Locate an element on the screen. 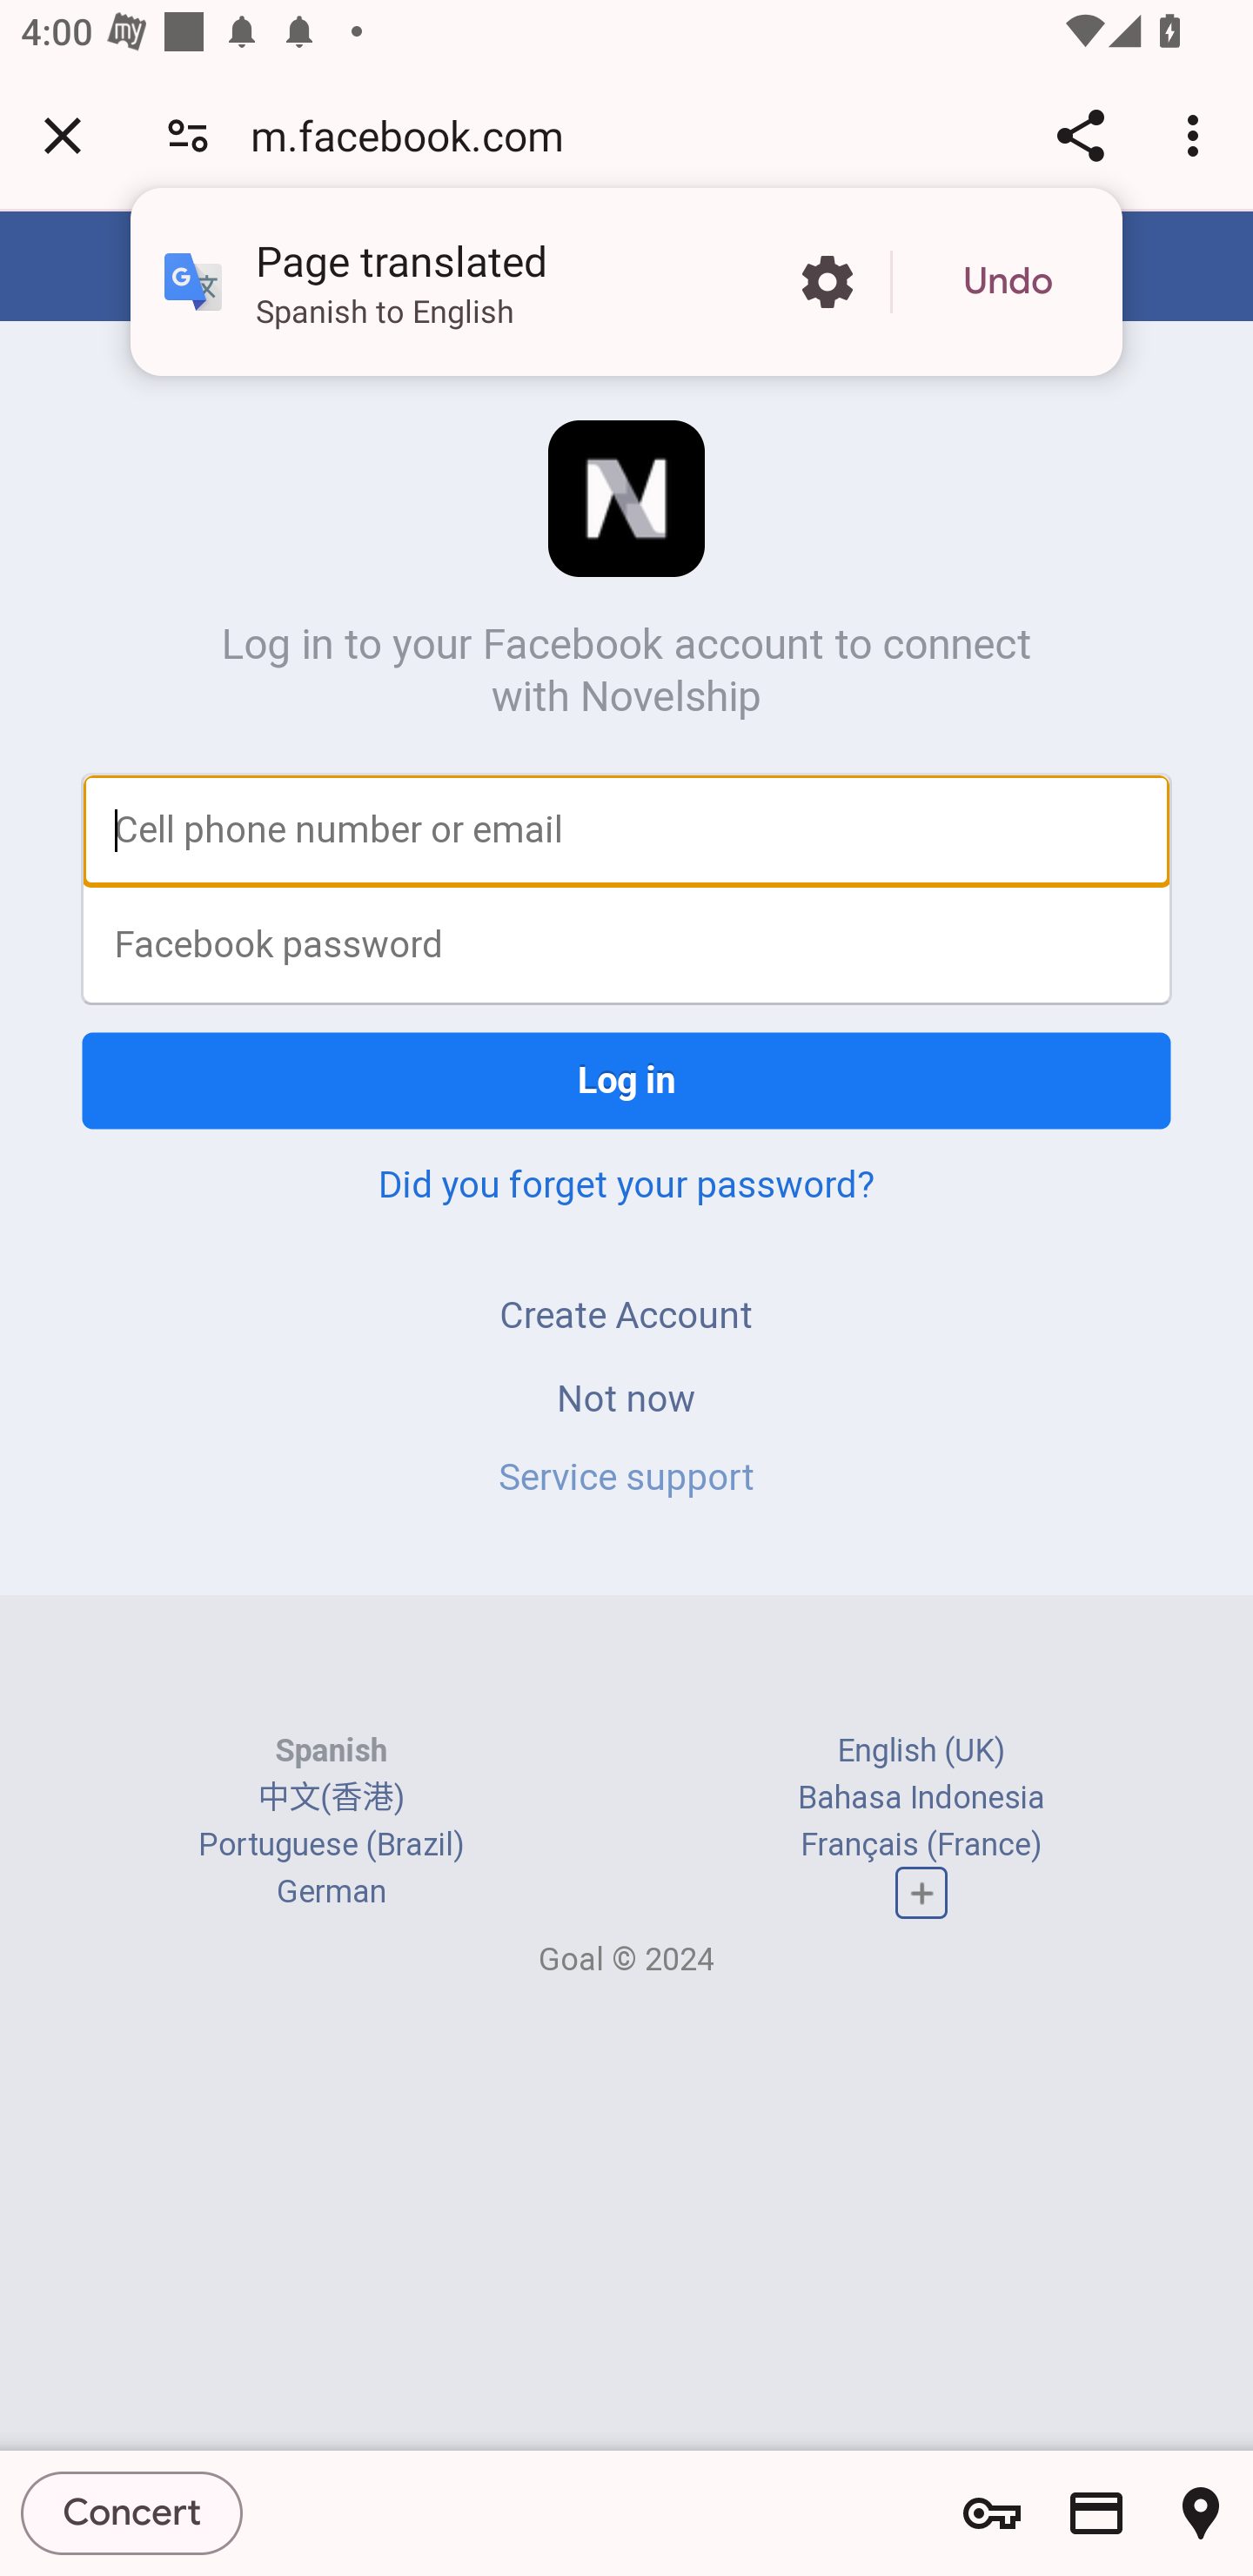  Full list of languages is located at coordinates (921, 1894).